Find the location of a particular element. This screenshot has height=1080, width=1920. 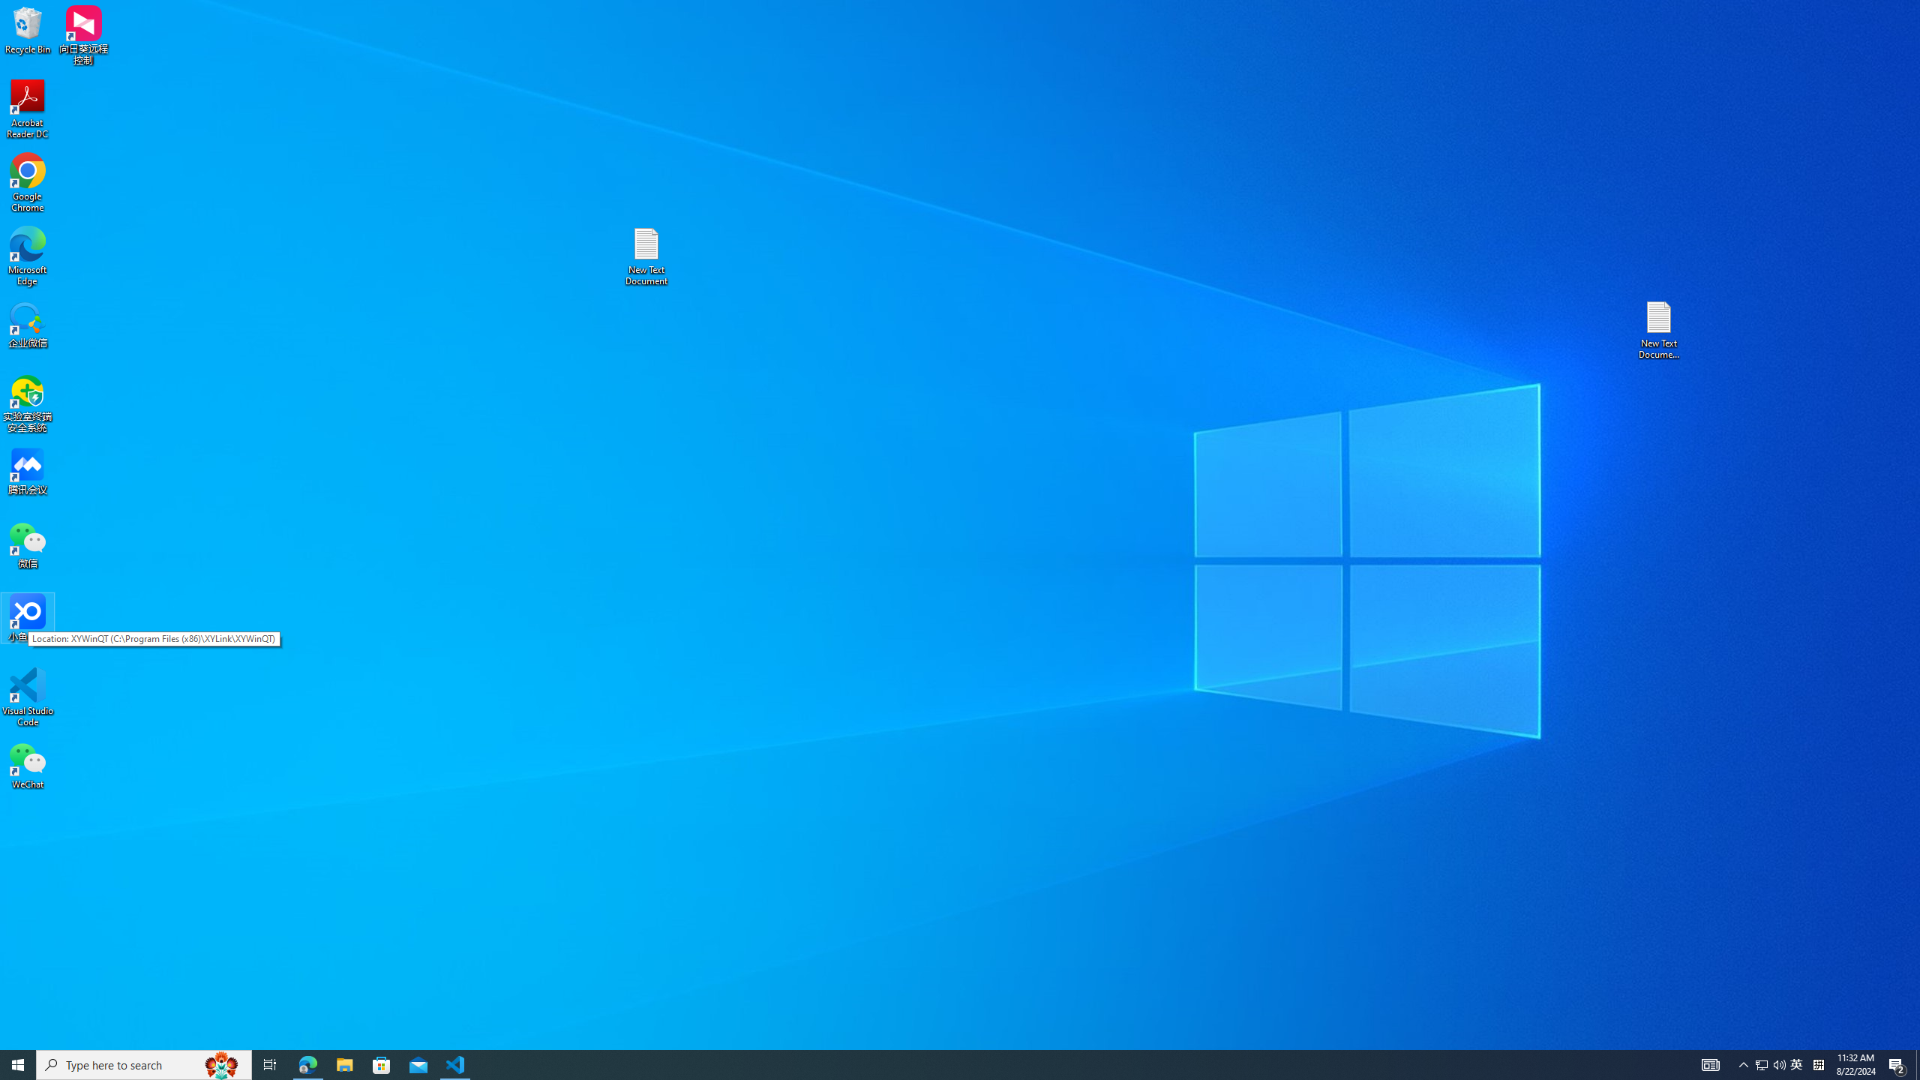

File Explorer is located at coordinates (344, 1065).